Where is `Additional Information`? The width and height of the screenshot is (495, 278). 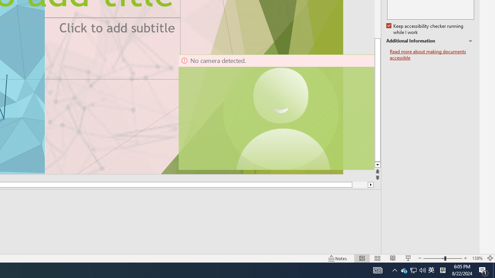
Additional Information is located at coordinates (430, 41).